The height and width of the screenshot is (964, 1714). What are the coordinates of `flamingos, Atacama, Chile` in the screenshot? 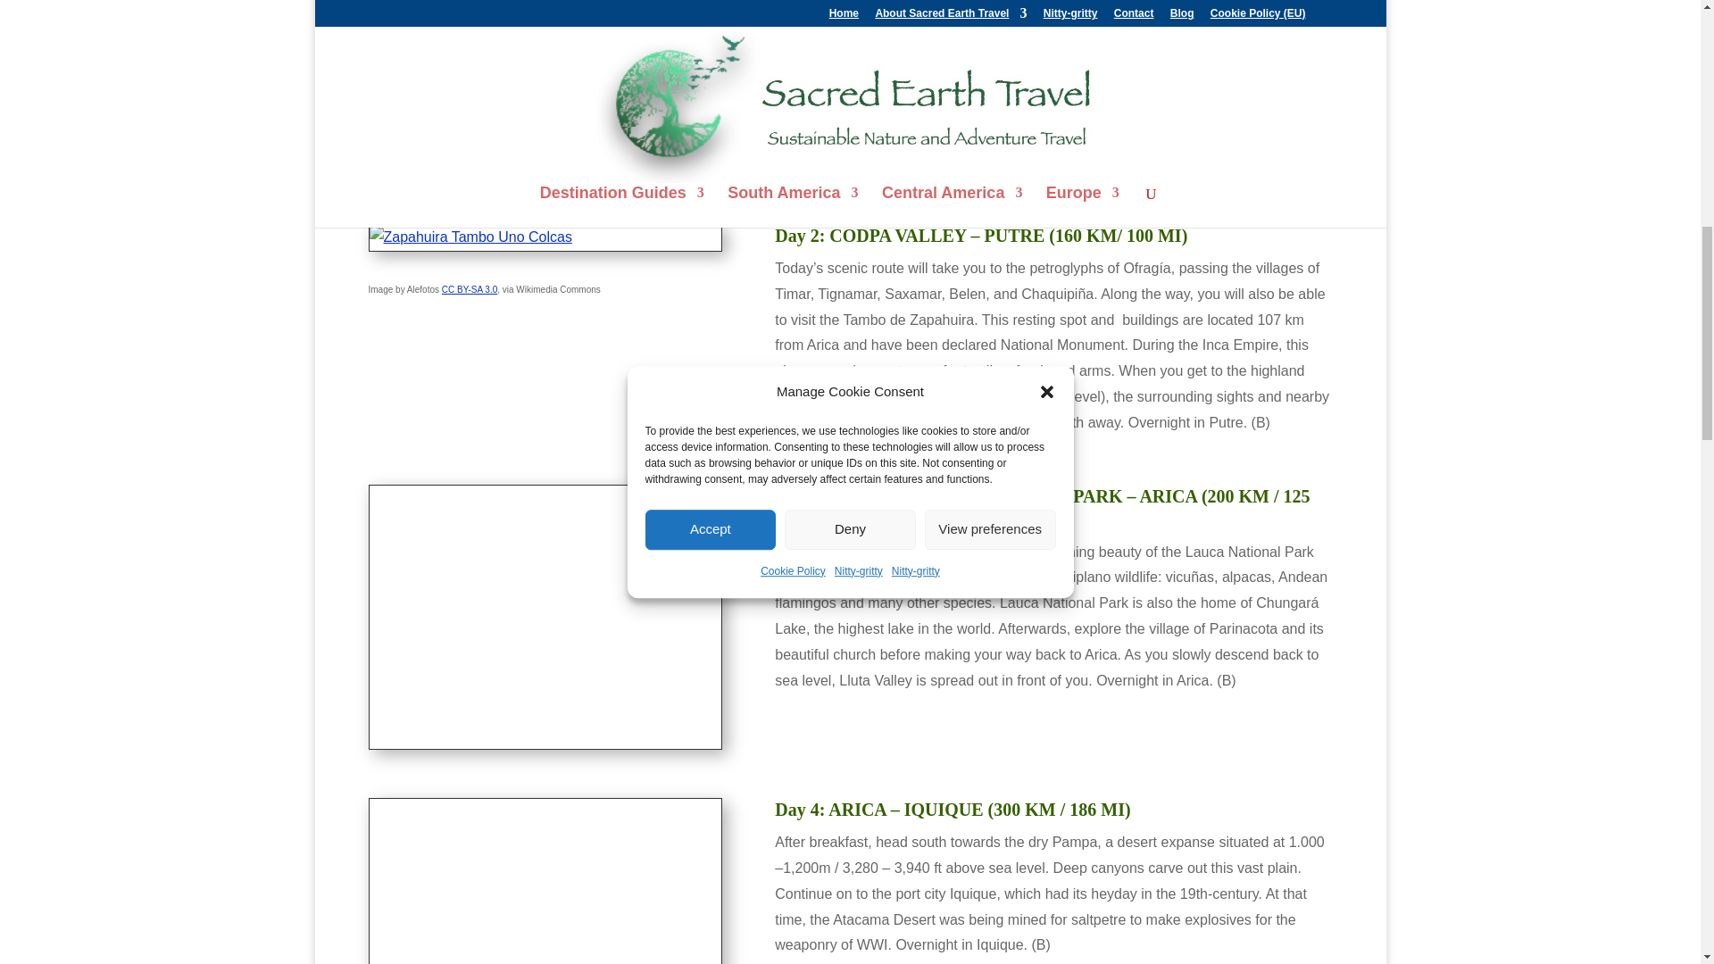 It's located at (545, 618).